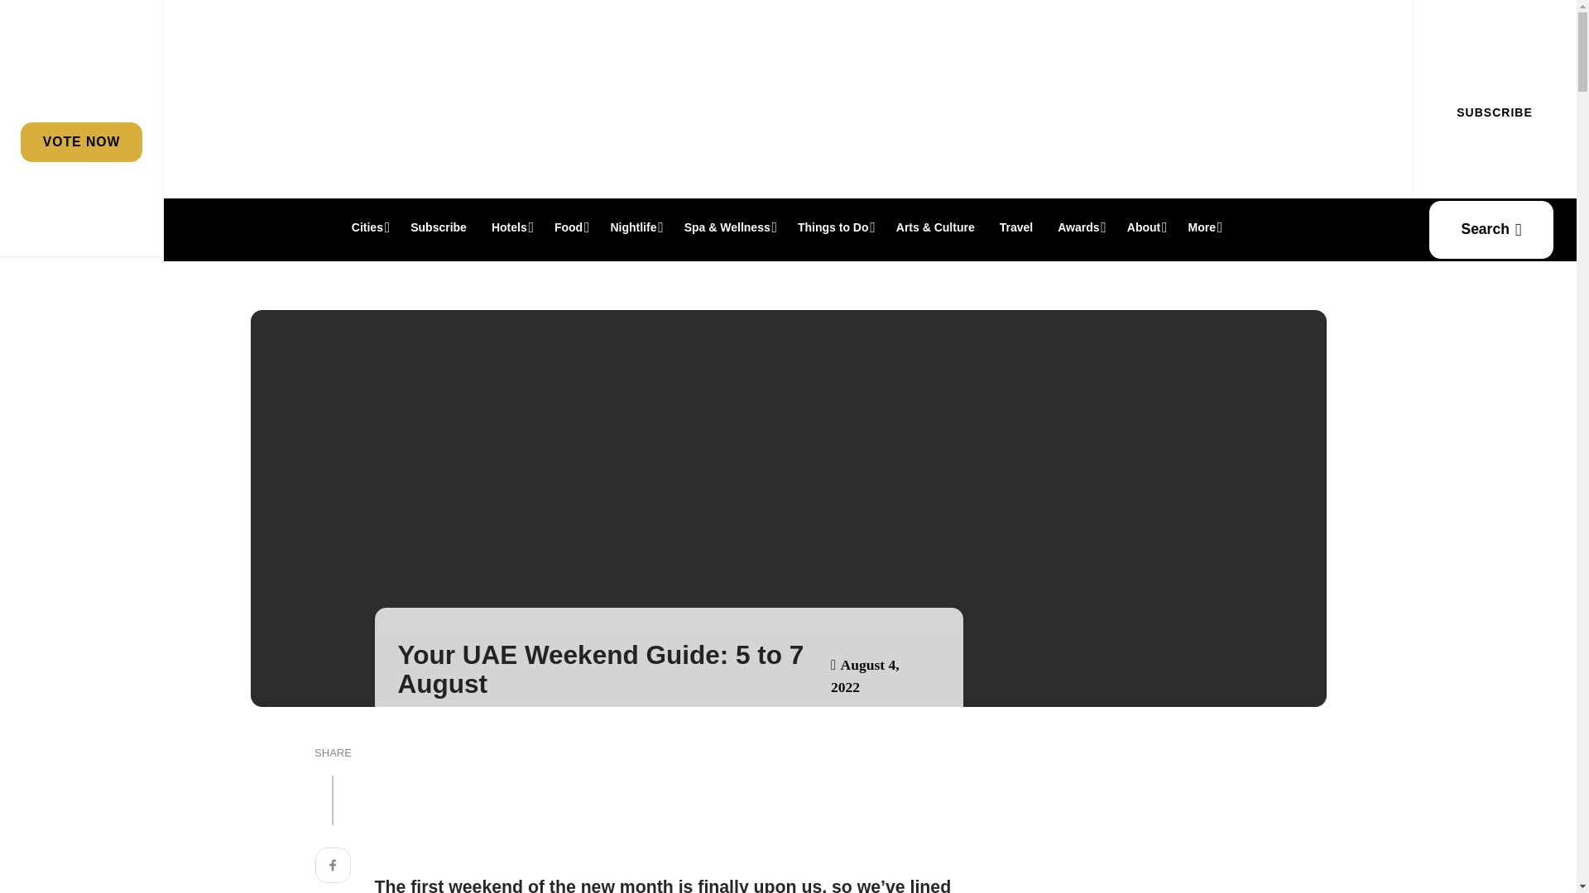 Image resolution: width=1589 pixels, height=893 pixels. I want to click on VOTE NOW, so click(81, 141).